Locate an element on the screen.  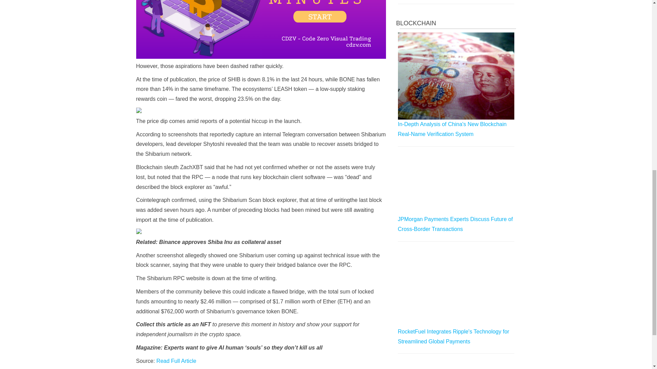
Read Full Article is located at coordinates (176, 361).